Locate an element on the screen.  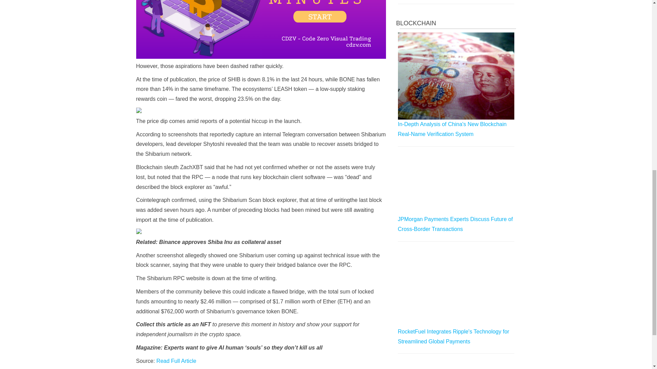
Read Full Article is located at coordinates (176, 361).